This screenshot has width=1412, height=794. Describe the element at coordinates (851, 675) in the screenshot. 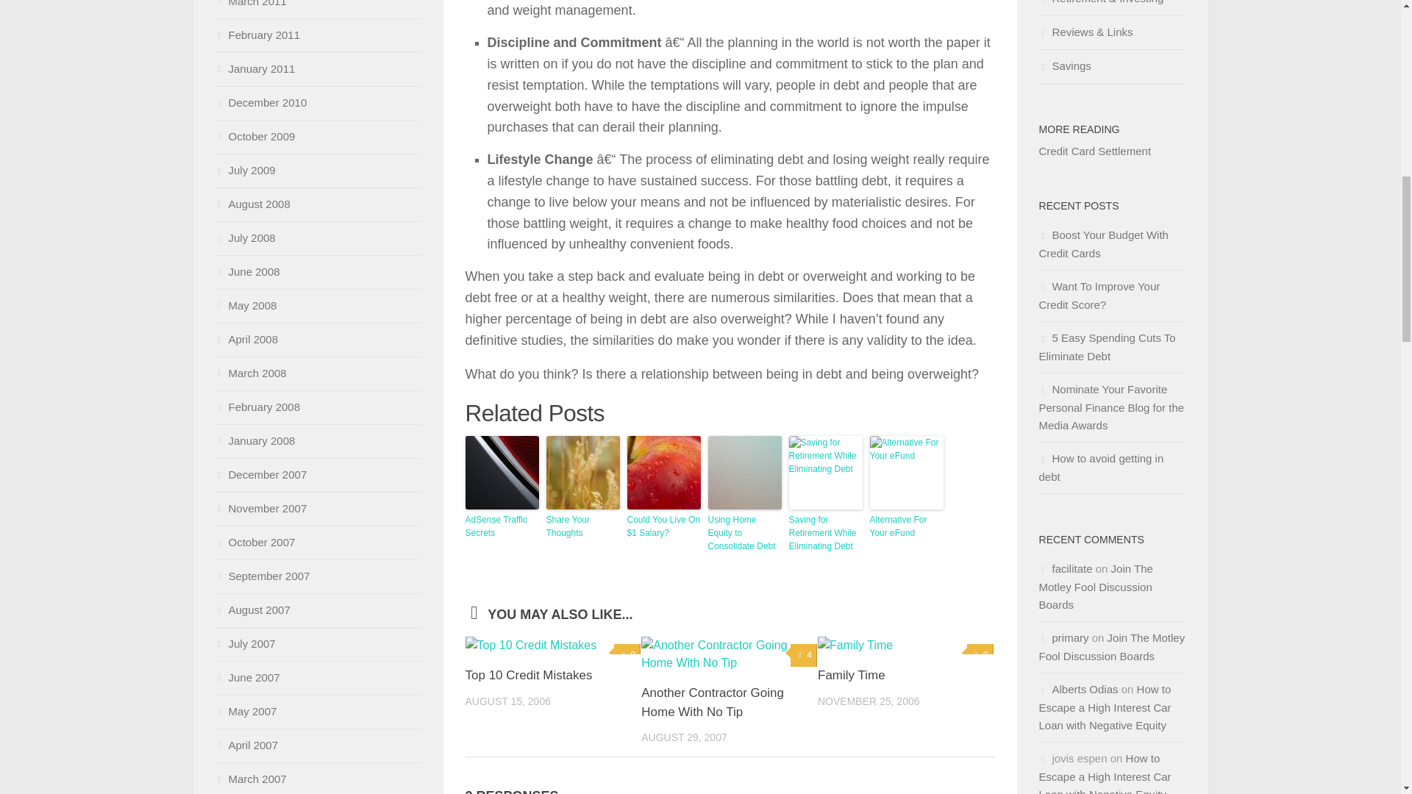

I see `Family Time` at that location.